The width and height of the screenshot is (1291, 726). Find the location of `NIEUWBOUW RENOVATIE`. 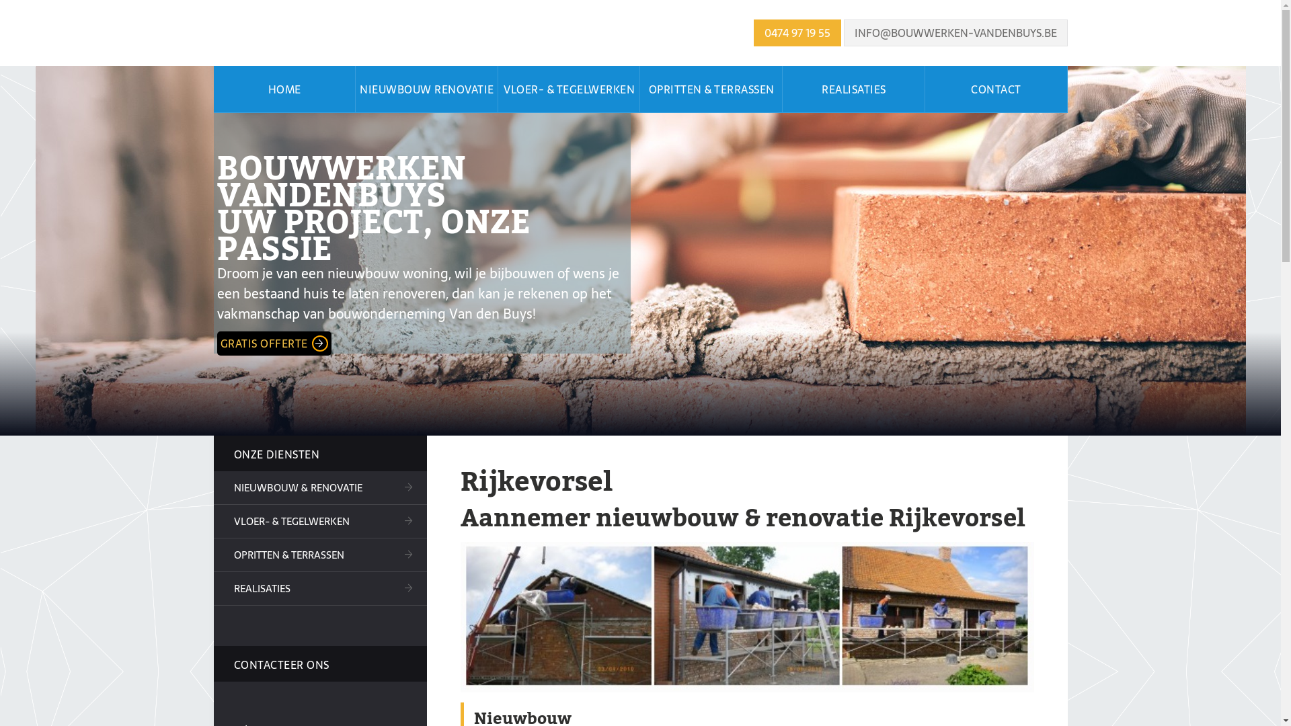

NIEUWBOUW RENOVATIE is located at coordinates (427, 89).